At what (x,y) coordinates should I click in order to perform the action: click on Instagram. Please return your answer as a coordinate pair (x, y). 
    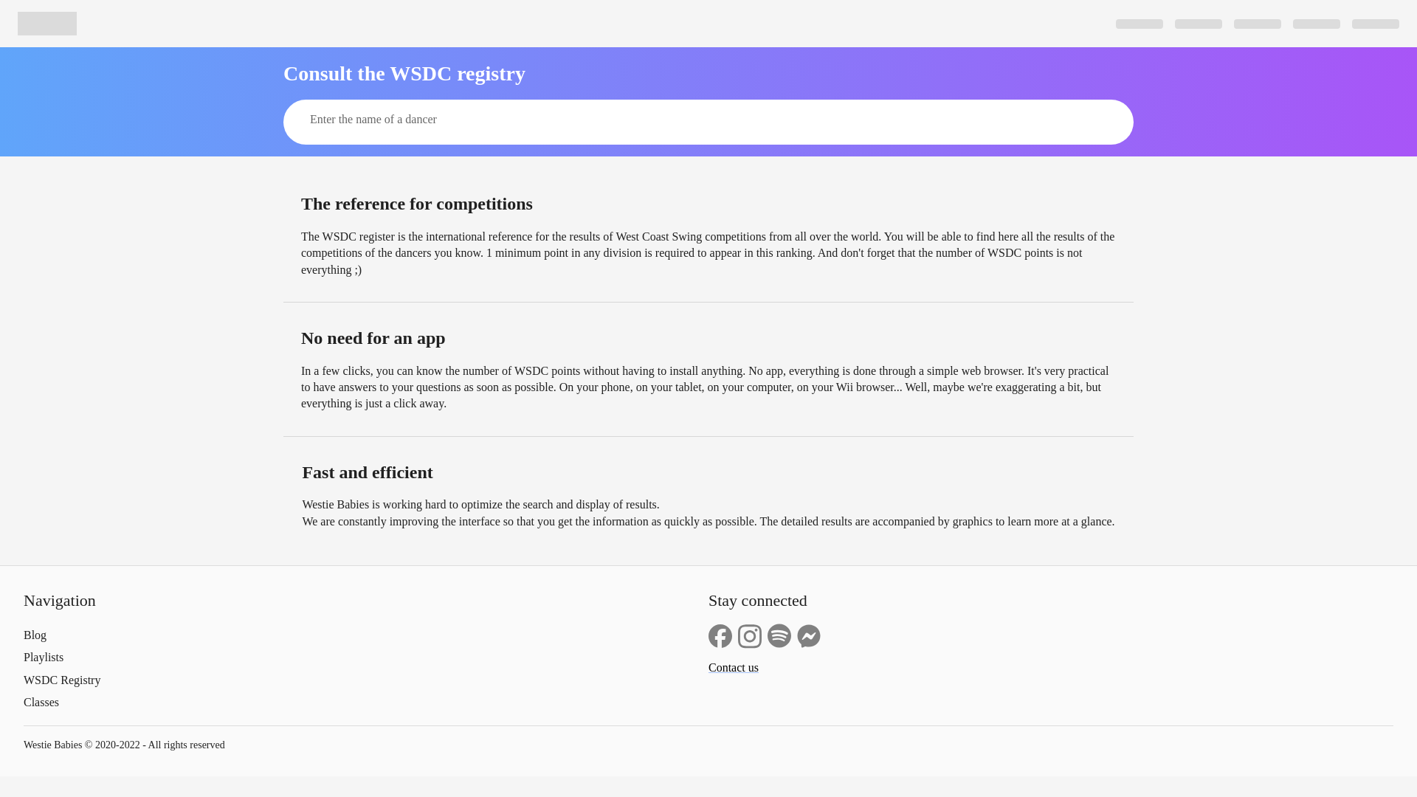
    Looking at the image, I should click on (750, 636).